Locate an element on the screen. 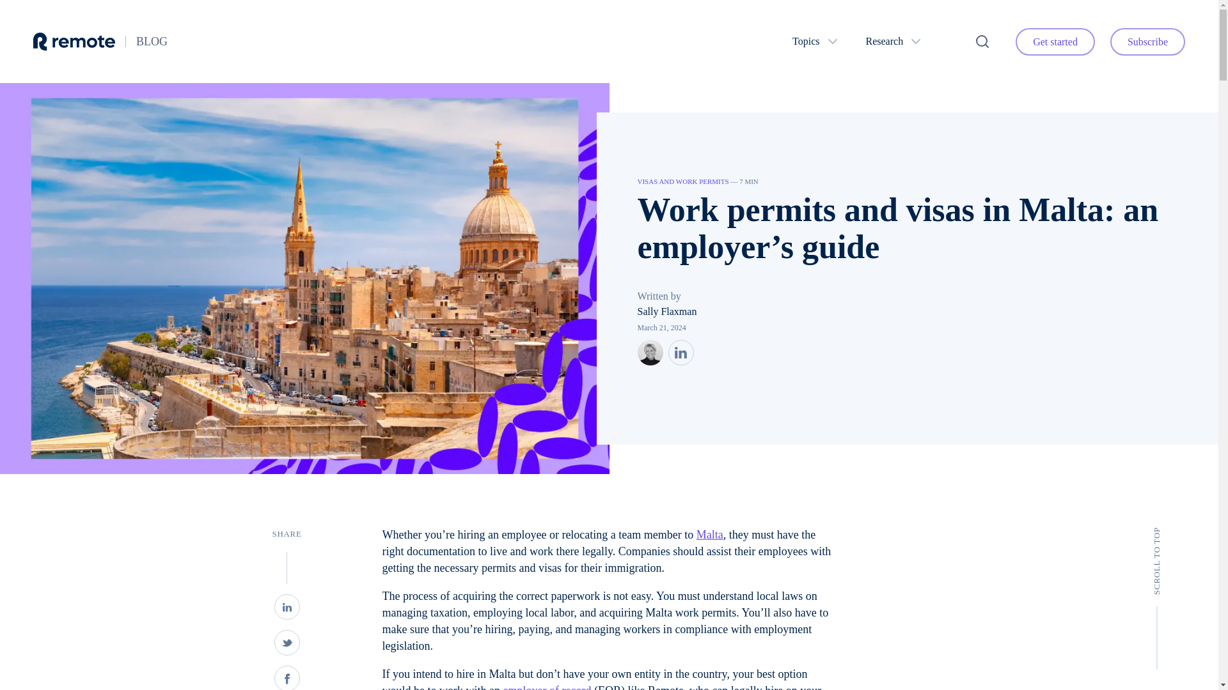 The height and width of the screenshot is (690, 1228). Visit Remote website is located at coordinates (74, 41).